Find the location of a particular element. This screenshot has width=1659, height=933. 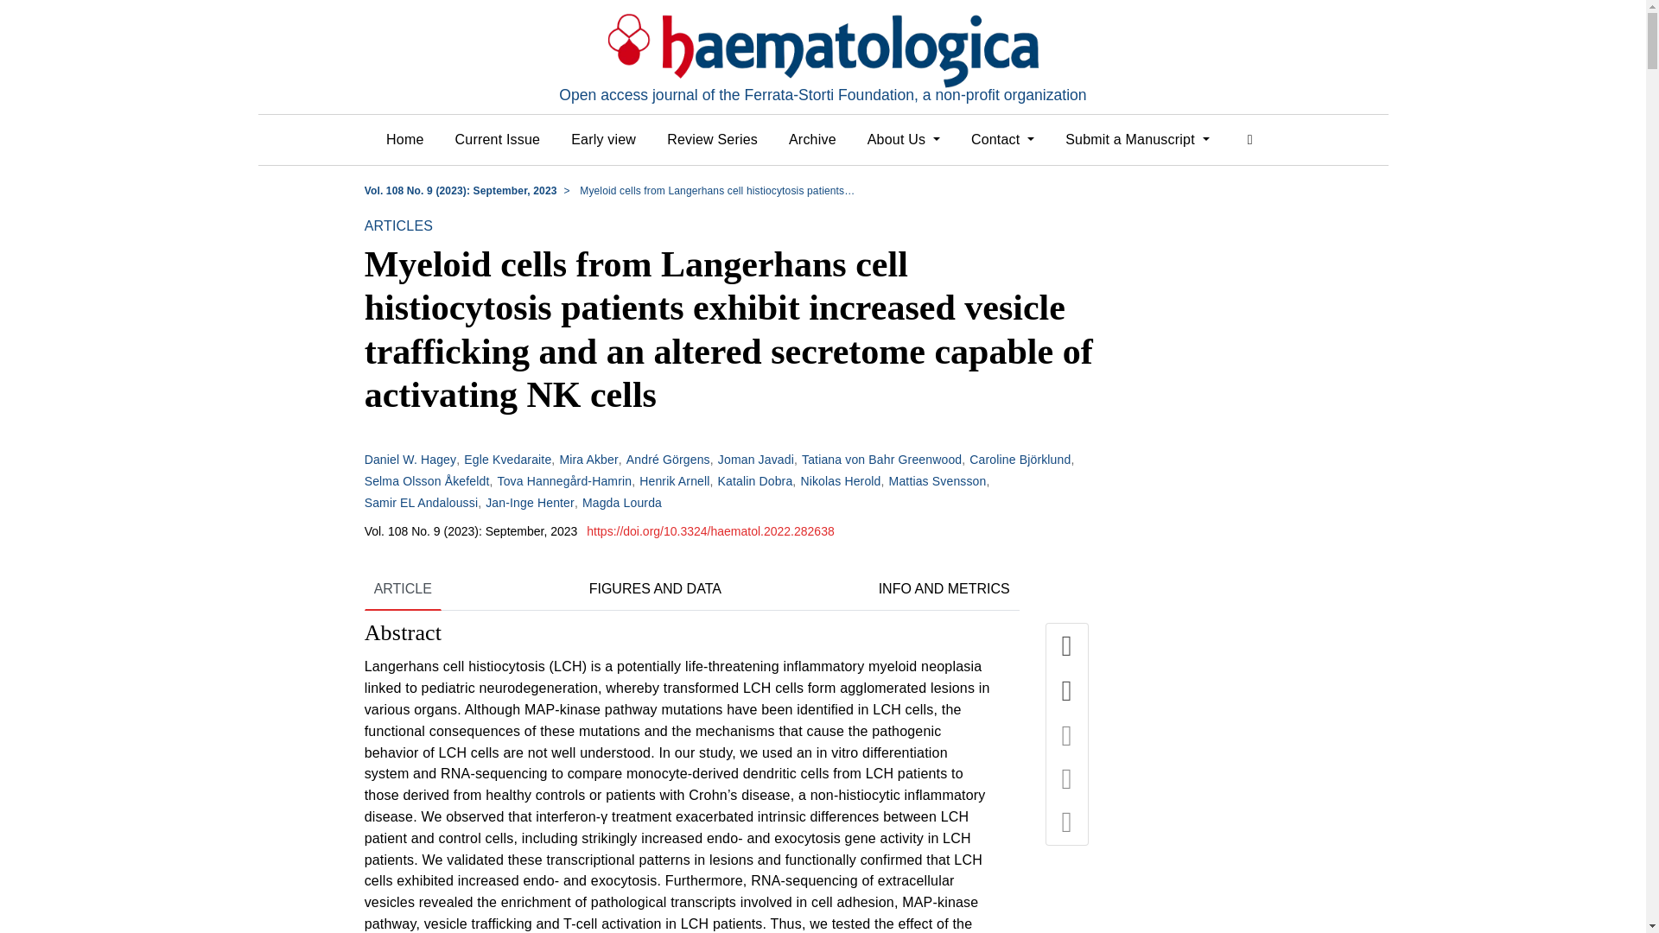

Nikolas Herold is located at coordinates (840, 480).